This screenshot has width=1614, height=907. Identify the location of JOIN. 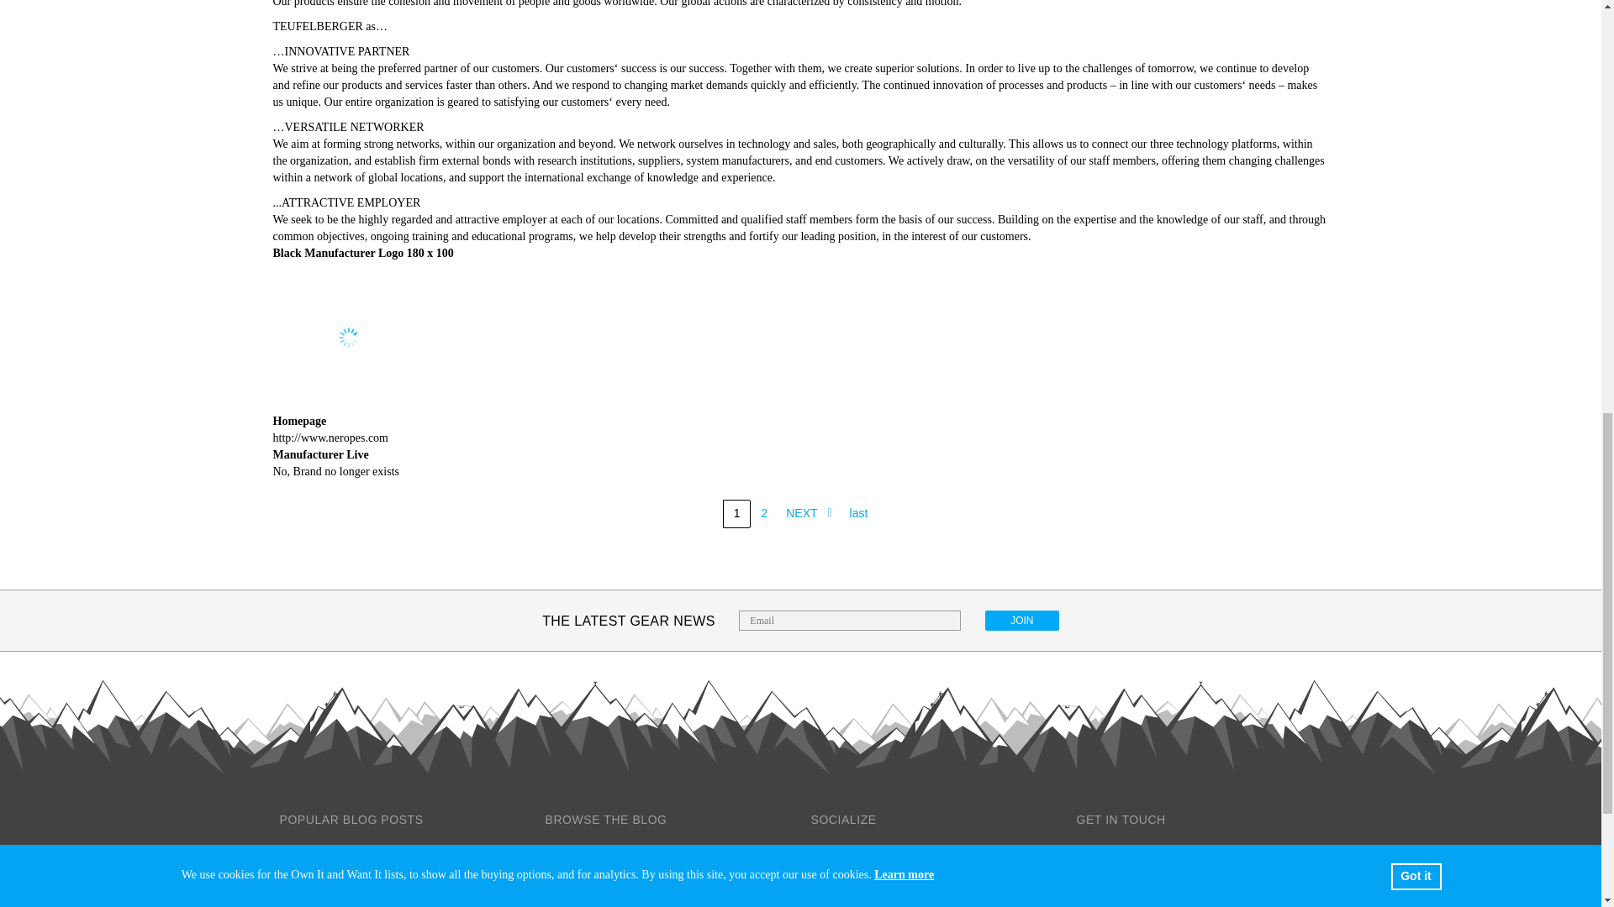
(1021, 620).